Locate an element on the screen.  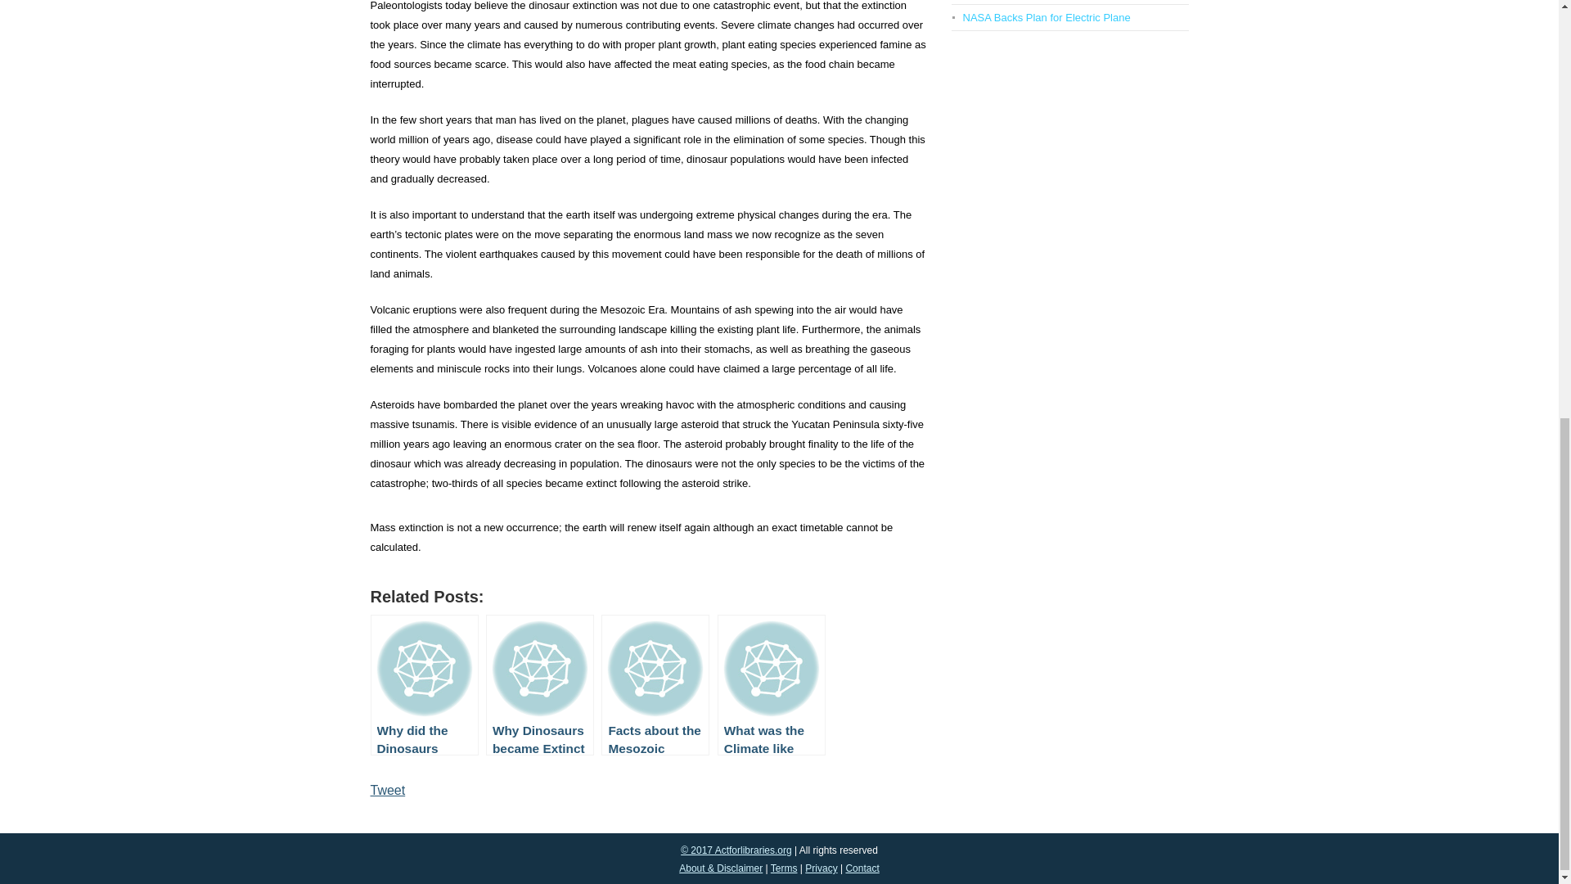
Tweet is located at coordinates (387, 790).